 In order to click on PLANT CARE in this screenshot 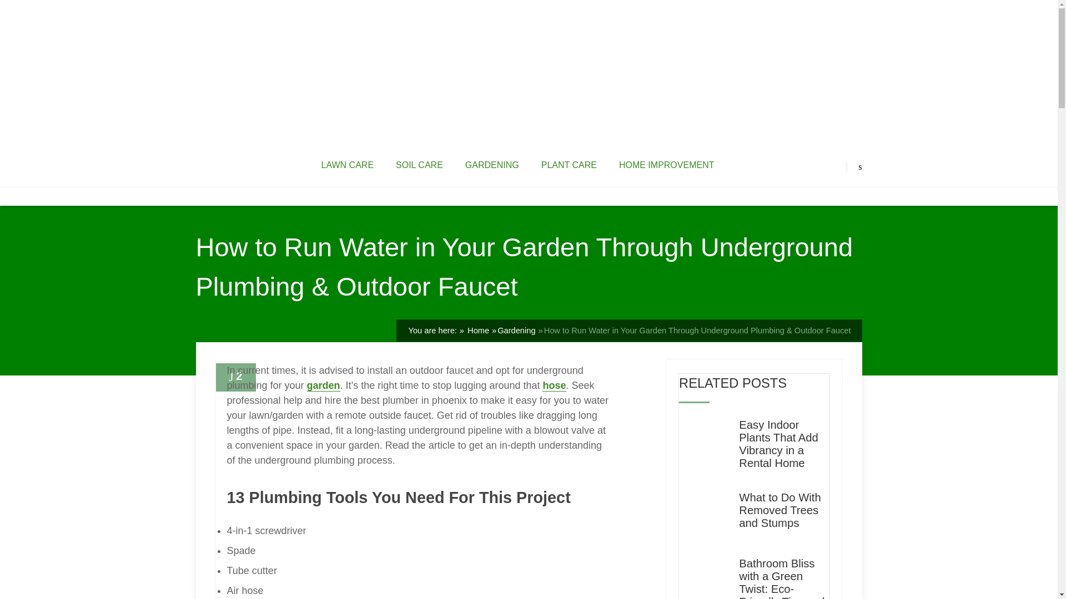, I will do `click(569, 165)`.